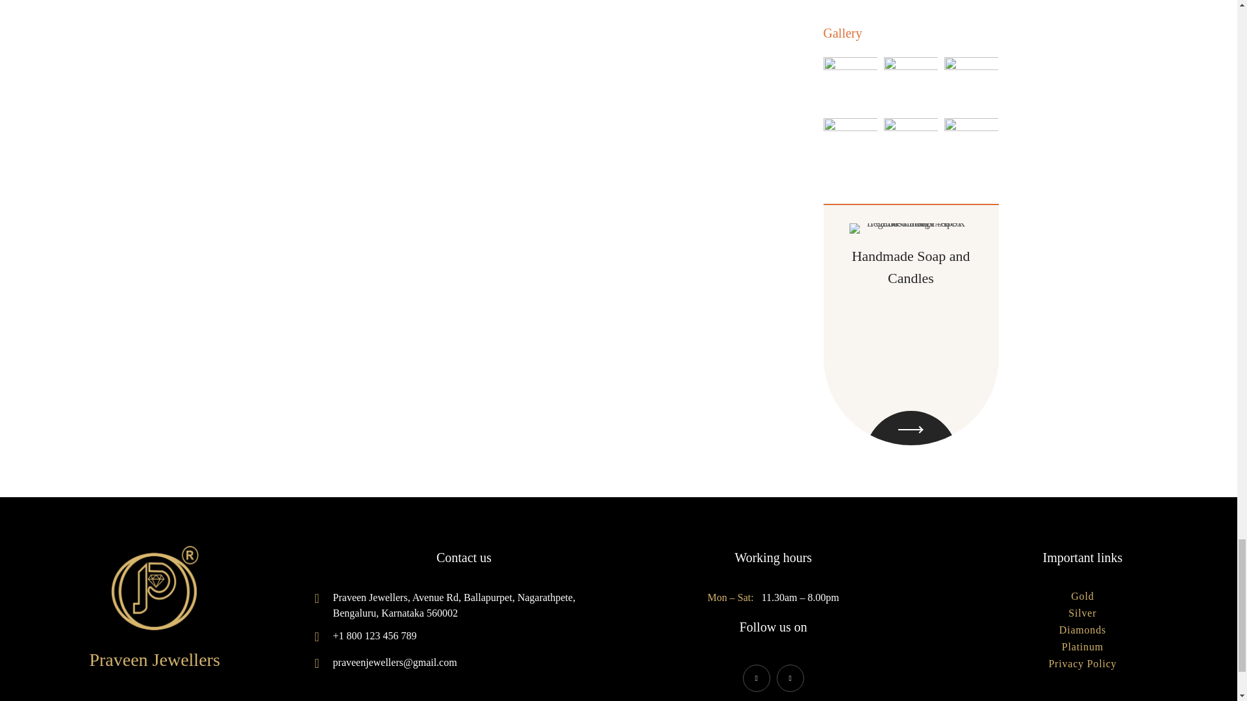  Describe the element at coordinates (790, 678) in the screenshot. I see `Instagram` at that location.